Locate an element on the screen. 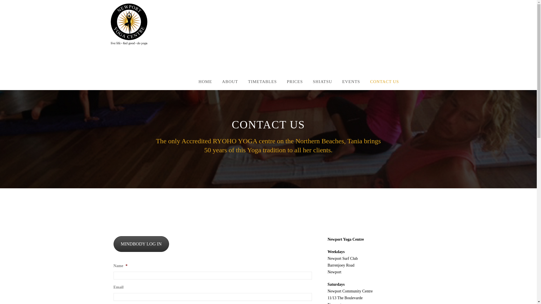 Image resolution: width=541 pixels, height=304 pixels. ABOUT is located at coordinates (230, 85).